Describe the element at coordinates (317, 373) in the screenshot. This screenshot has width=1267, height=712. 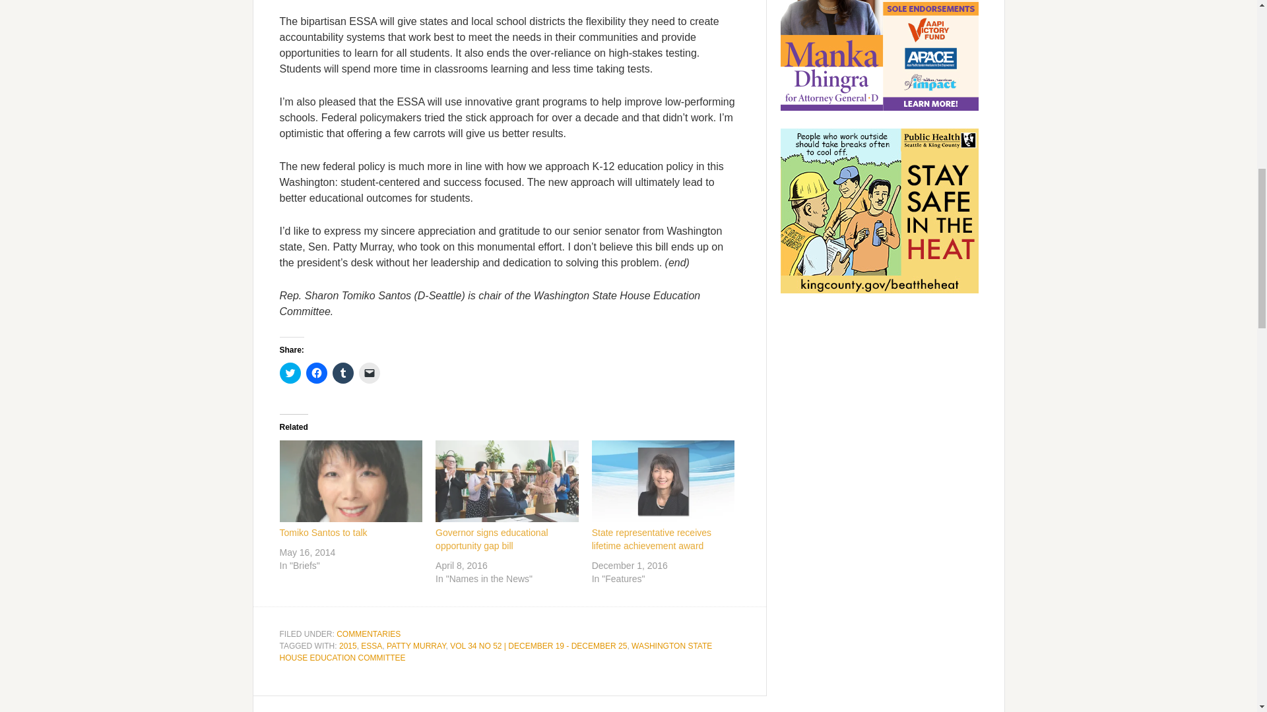
I see `Click to share on Facebook` at that location.